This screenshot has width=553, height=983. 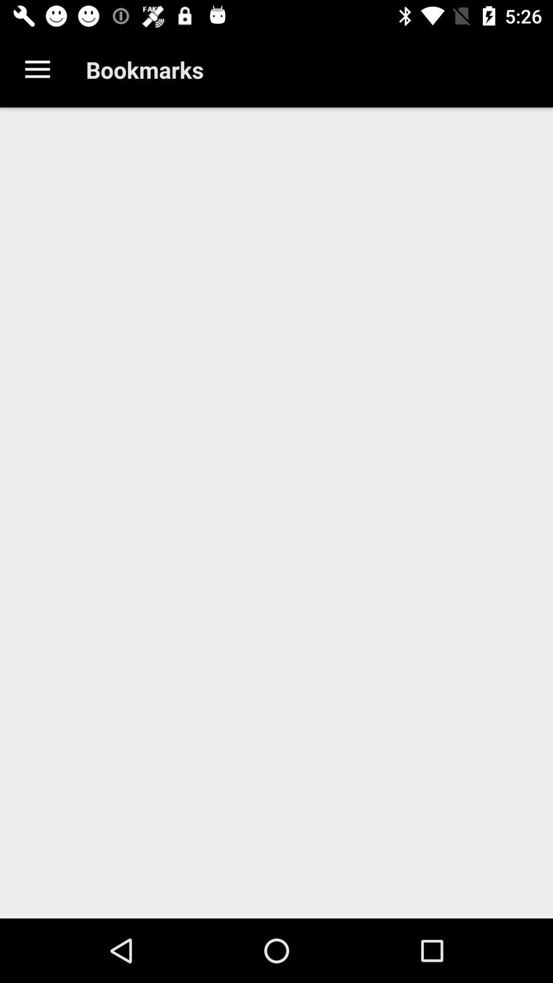 What do you see at coordinates (37, 70) in the screenshot?
I see `press the item to the left of the bookmarks` at bounding box center [37, 70].